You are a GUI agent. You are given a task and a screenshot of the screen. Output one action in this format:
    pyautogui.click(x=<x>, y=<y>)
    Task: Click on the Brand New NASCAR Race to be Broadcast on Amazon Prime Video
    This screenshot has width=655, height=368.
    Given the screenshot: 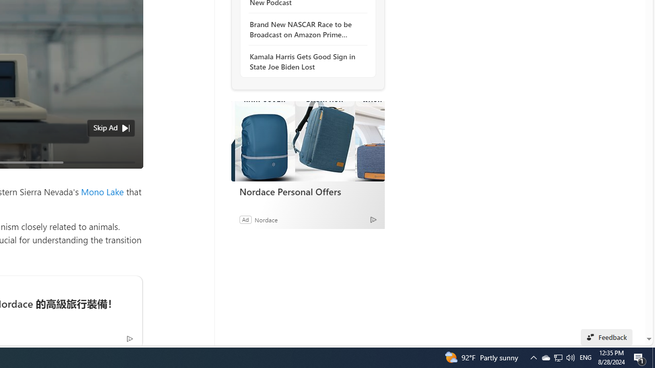 What is the action you would take?
    pyautogui.click(x=305, y=30)
    